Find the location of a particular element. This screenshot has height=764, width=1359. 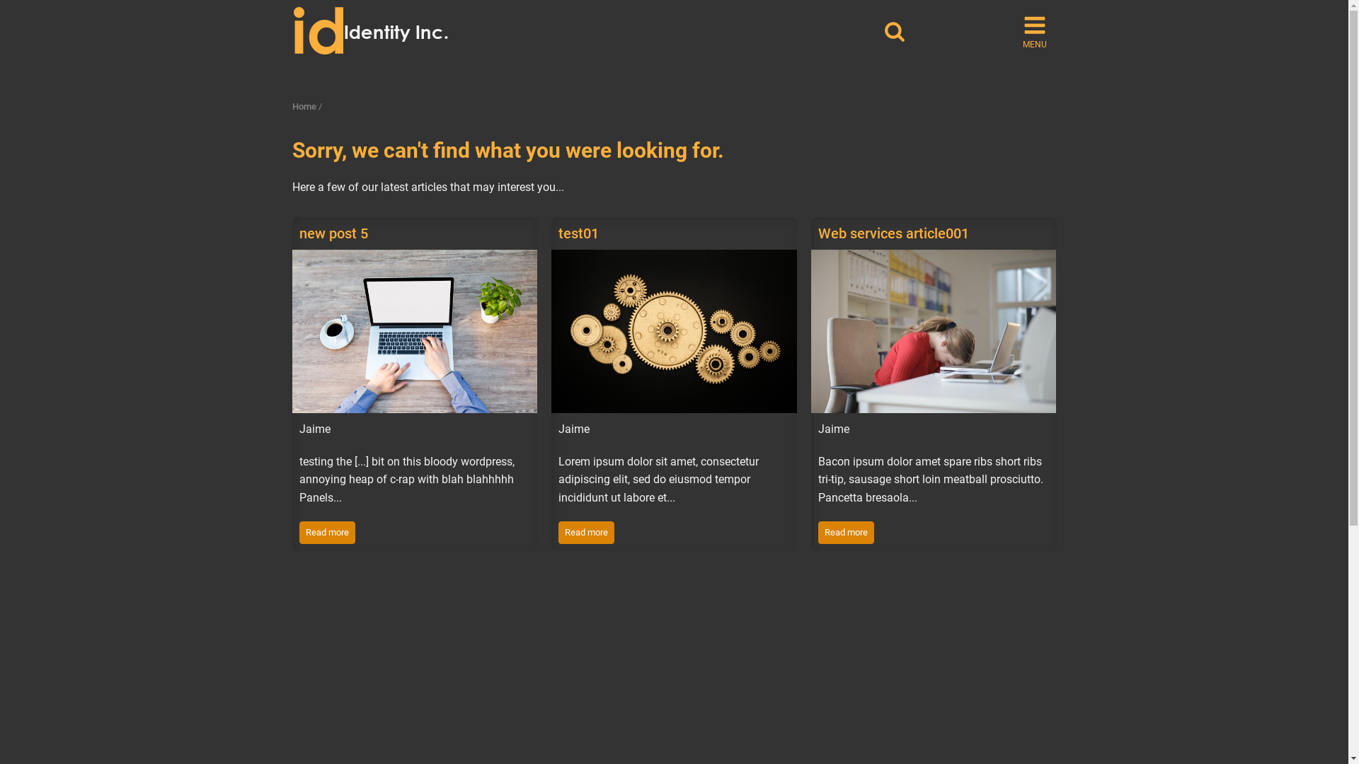

Search is located at coordinates (977, 64).